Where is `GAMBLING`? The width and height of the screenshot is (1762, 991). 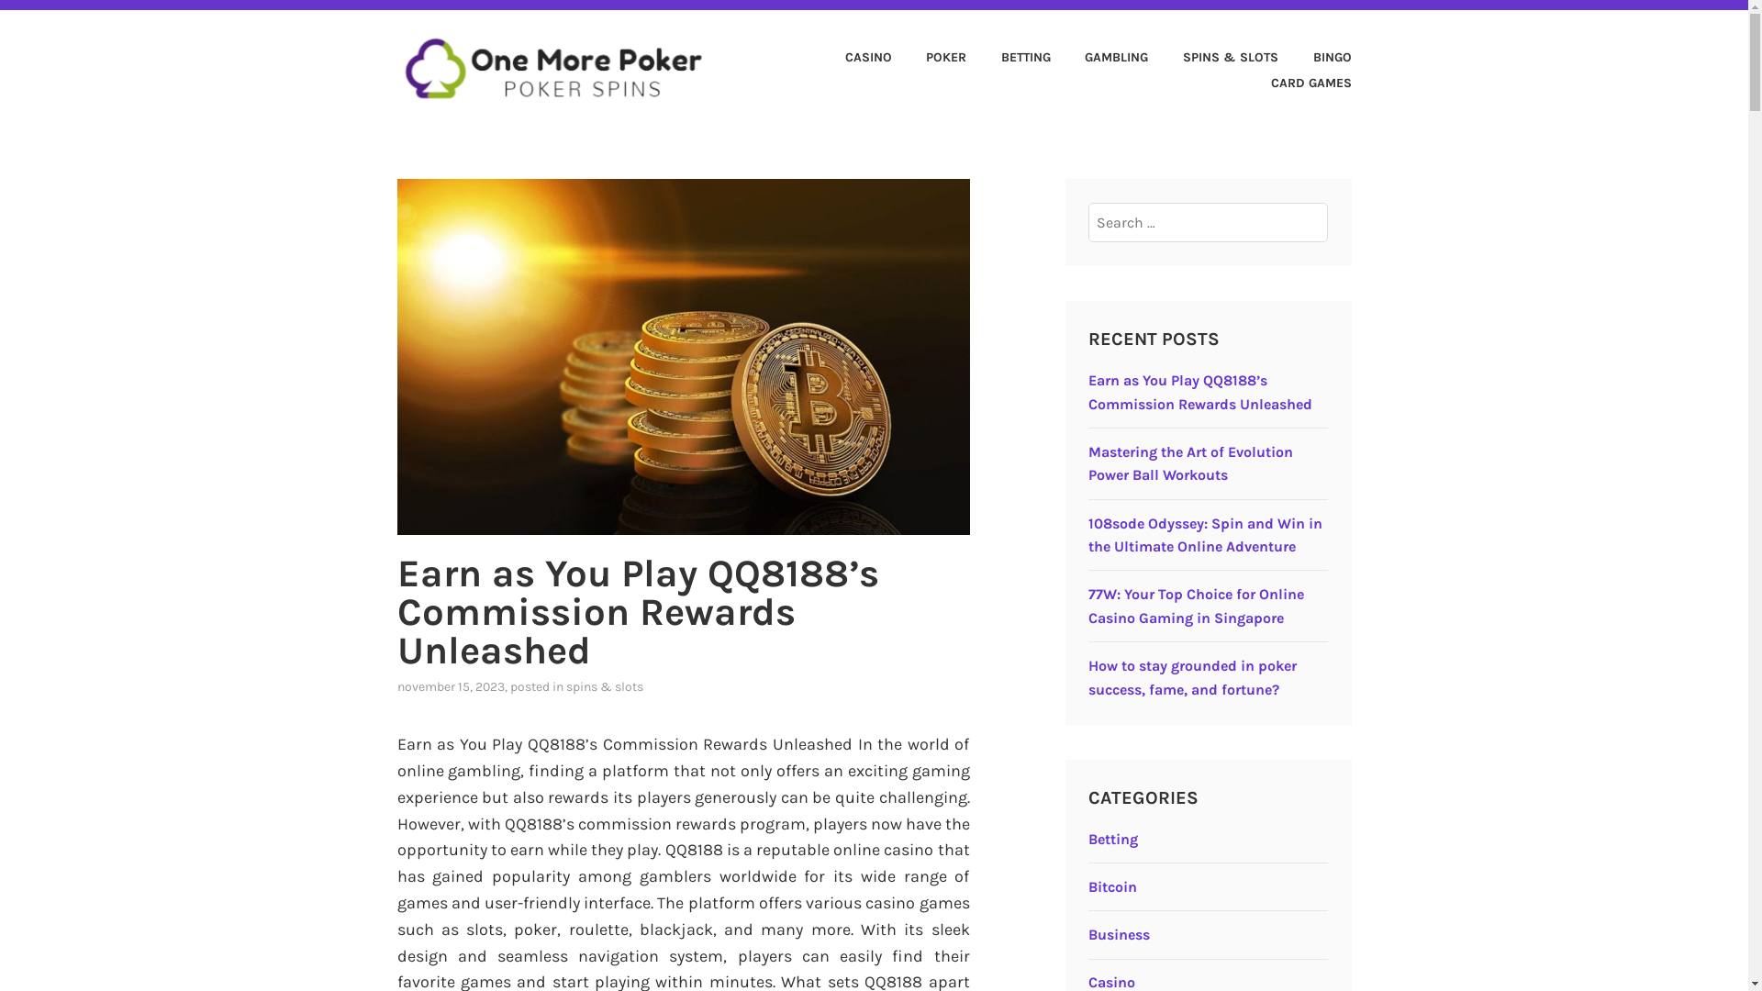 GAMBLING is located at coordinates (1101, 59).